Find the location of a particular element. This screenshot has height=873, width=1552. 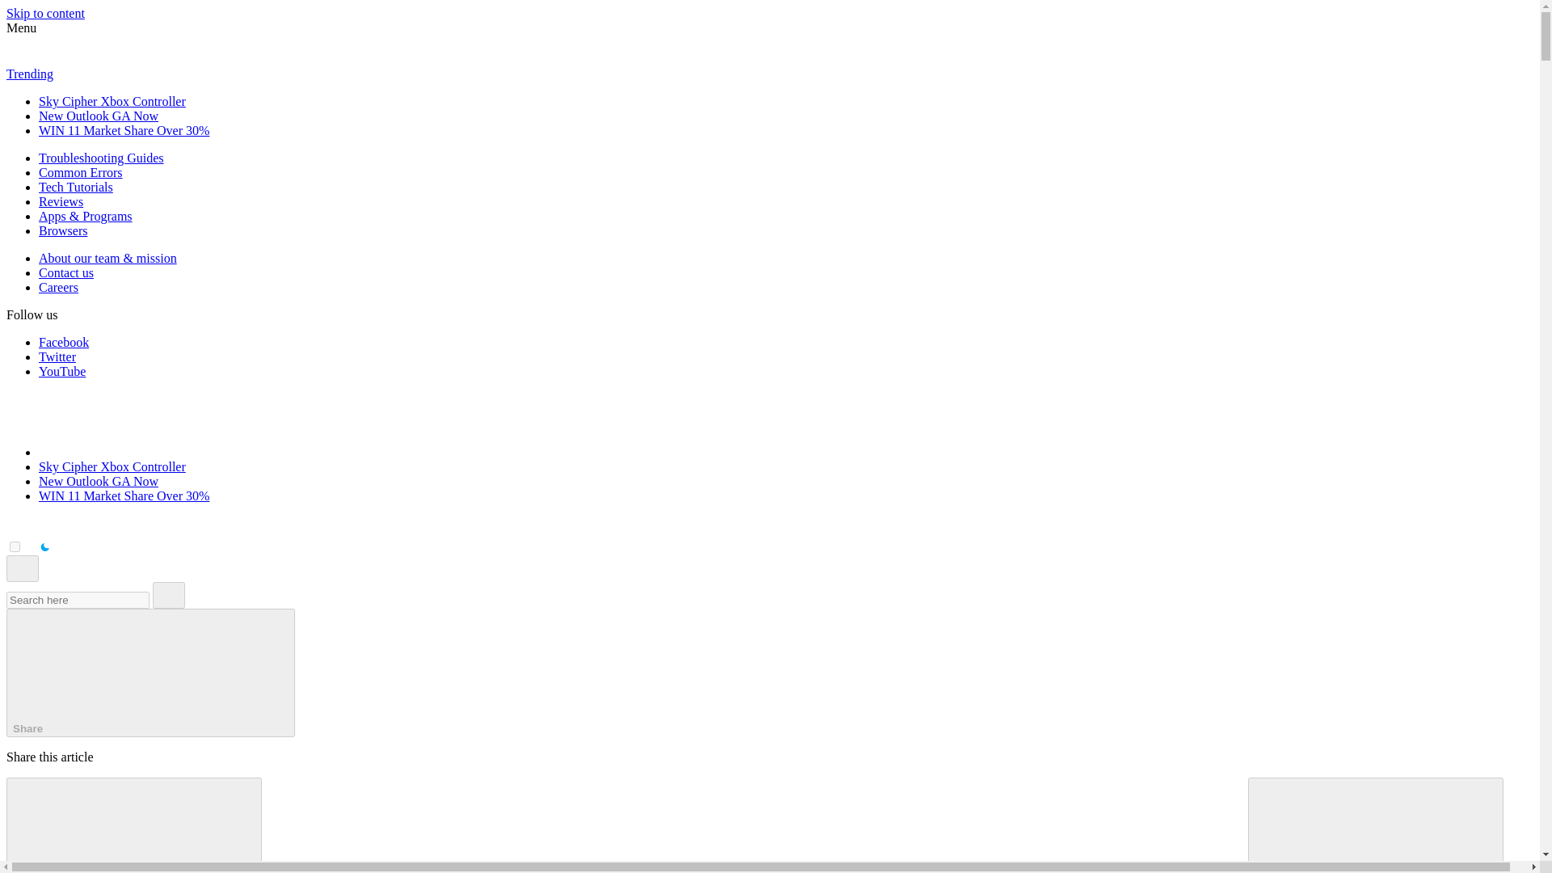

Careers is located at coordinates (58, 286).